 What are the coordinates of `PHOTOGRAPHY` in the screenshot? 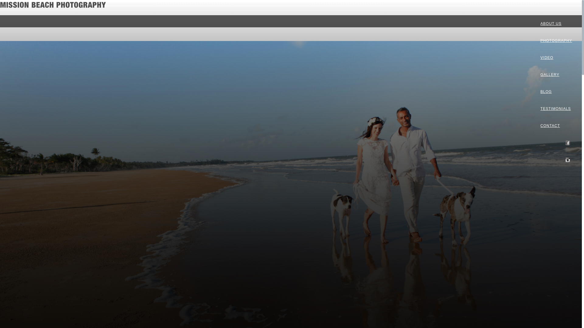 It's located at (556, 41).